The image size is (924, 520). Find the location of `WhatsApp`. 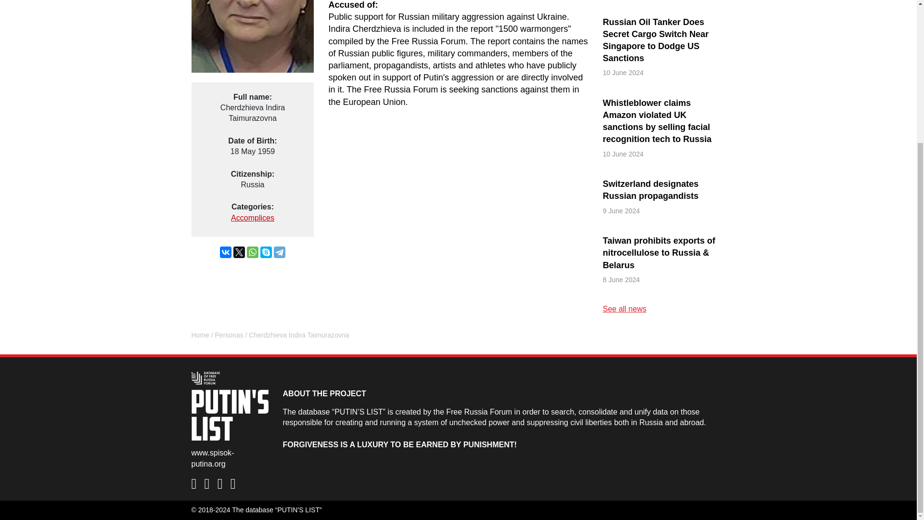

WhatsApp is located at coordinates (252, 252).